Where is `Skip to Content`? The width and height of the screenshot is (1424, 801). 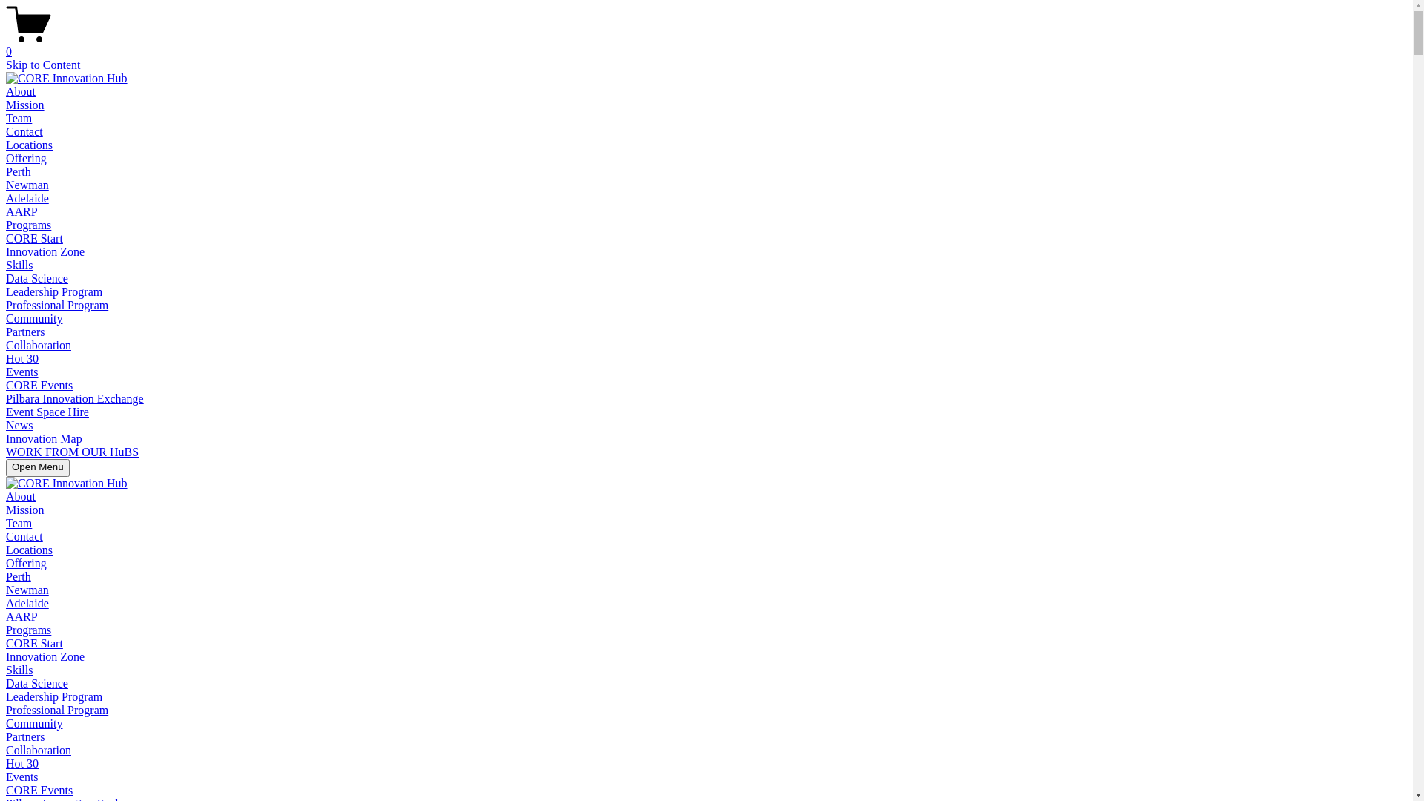
Skip to Content is located at coordinates (43, 65).